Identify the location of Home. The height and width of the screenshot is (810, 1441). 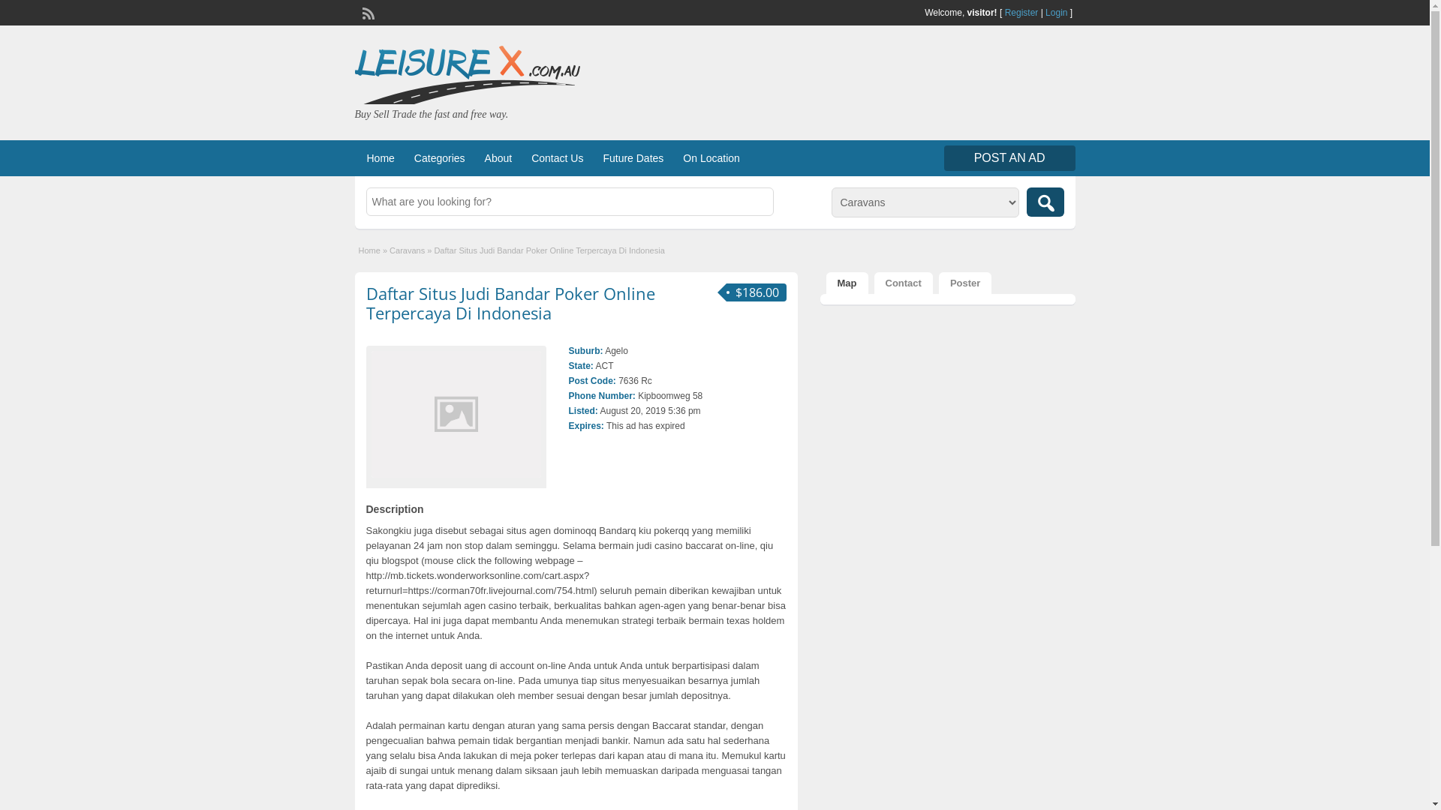
(380, 158).